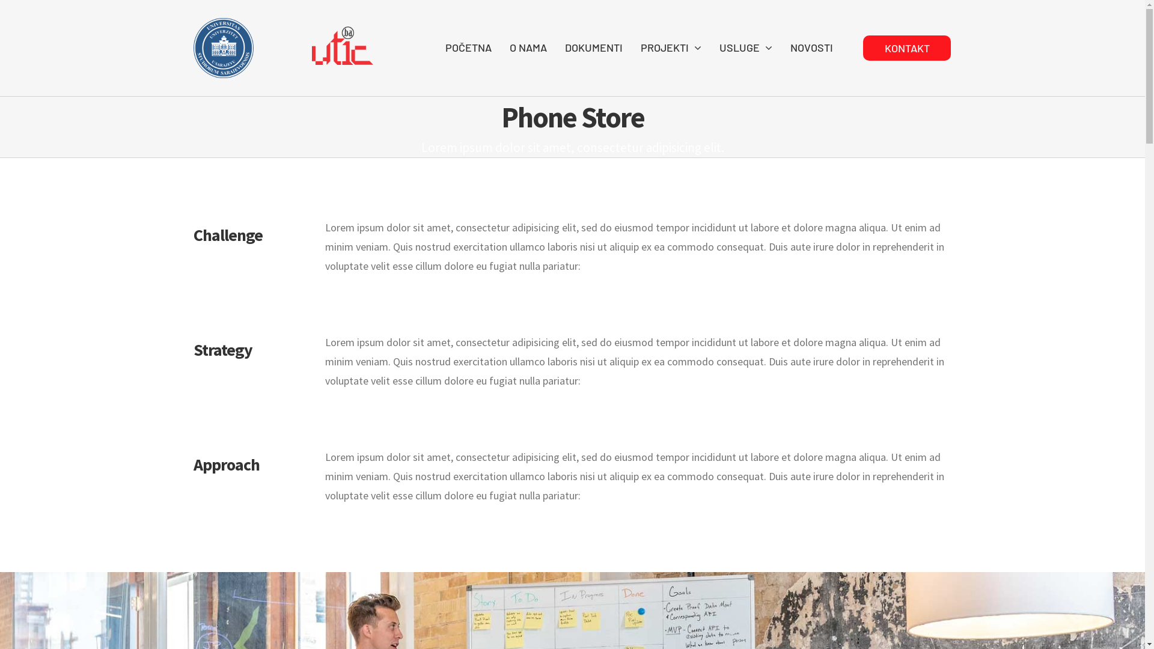 The image size is (1154, 649). I want to click on NOVOSTI, so click(811, 48).